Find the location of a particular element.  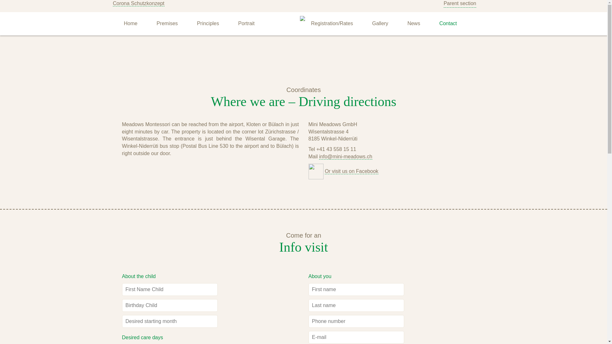

Or visit us on Facebook is located at coordinates (351, 171).